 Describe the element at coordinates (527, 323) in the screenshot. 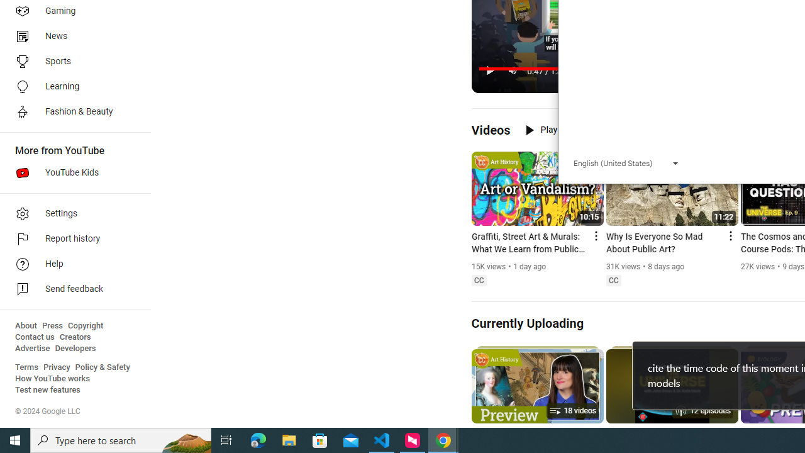

I see `Currently Uploading` at that location.